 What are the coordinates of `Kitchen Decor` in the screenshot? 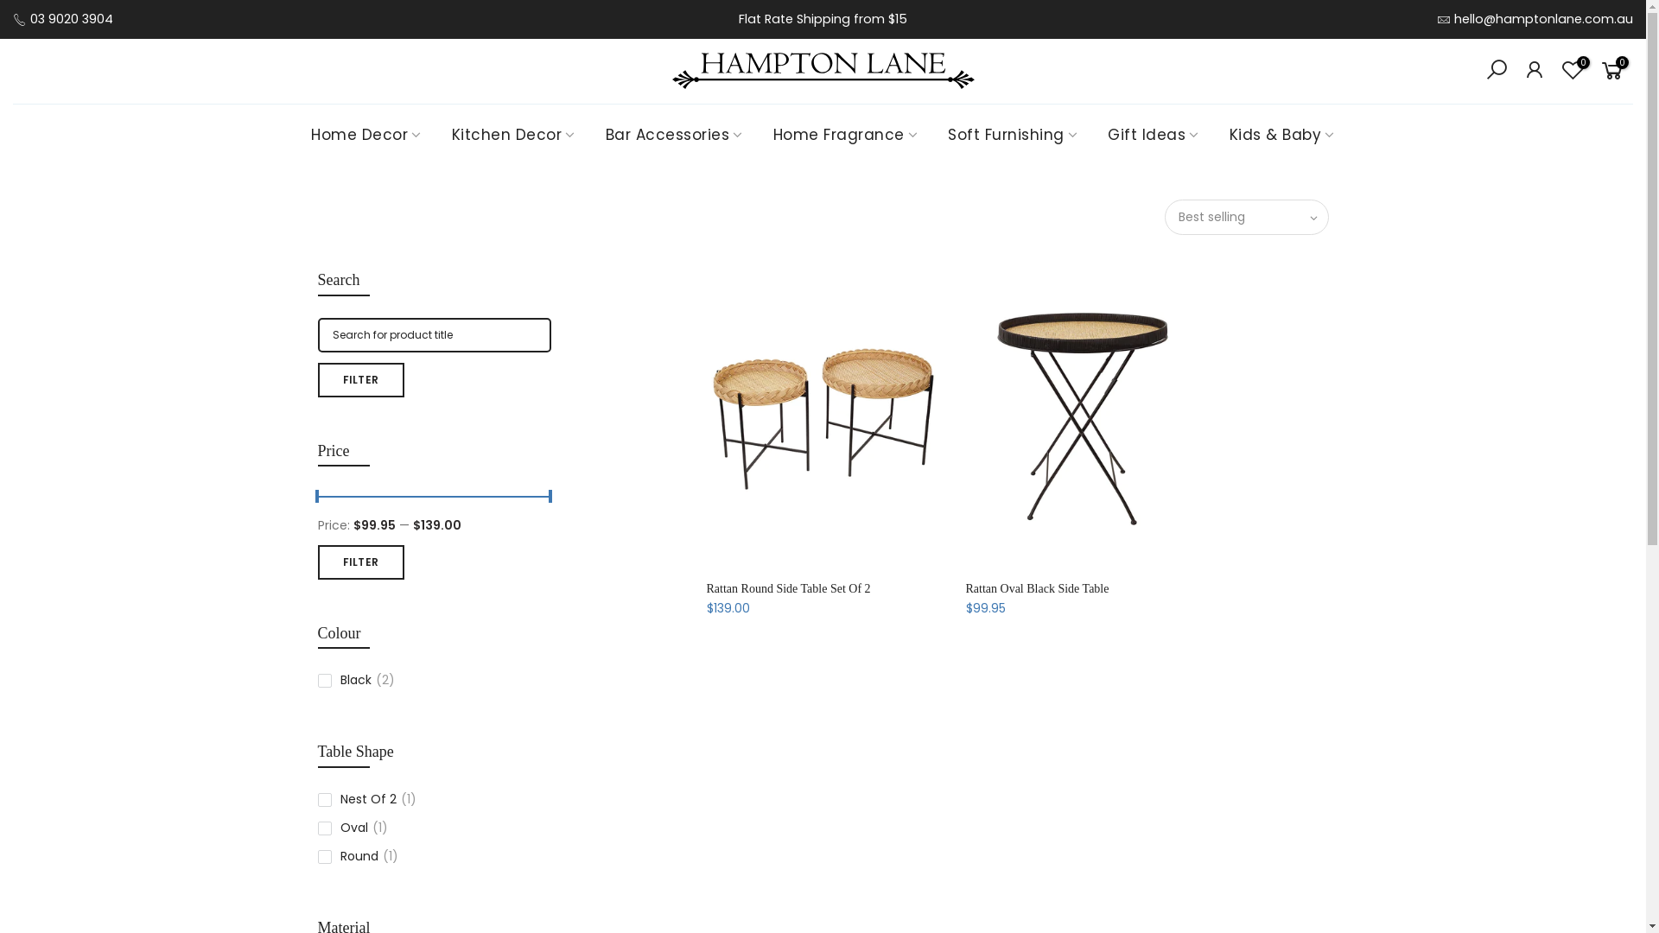 It's located at (513, 135).